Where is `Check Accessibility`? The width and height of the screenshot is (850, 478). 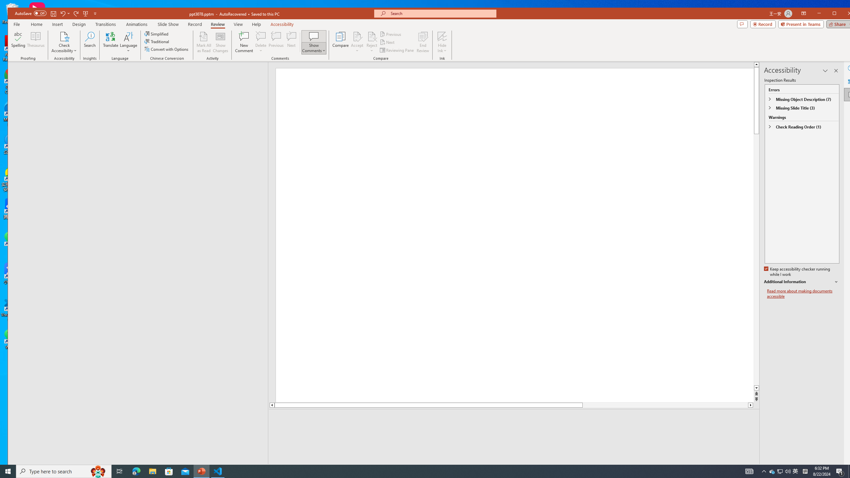 Check Accessibility is located at coordinates (64, 36).